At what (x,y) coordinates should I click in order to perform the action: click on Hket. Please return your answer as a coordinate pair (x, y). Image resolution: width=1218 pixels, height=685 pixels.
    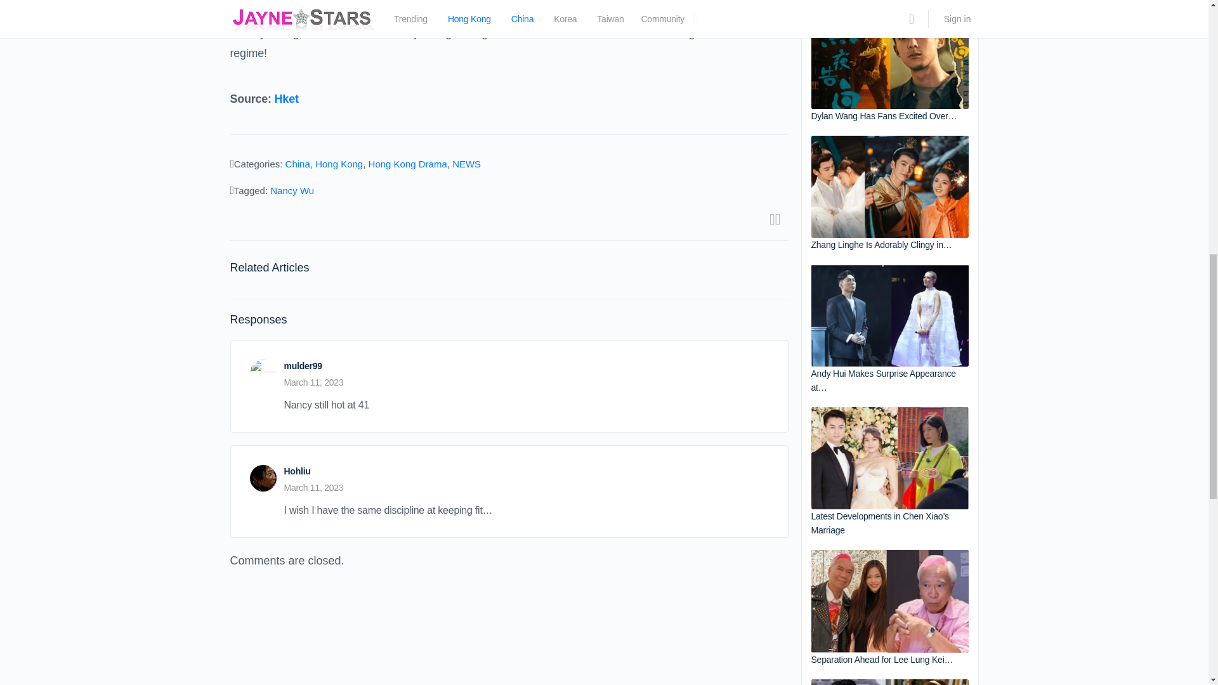
    Looking at the image, I should click on (287, 99).